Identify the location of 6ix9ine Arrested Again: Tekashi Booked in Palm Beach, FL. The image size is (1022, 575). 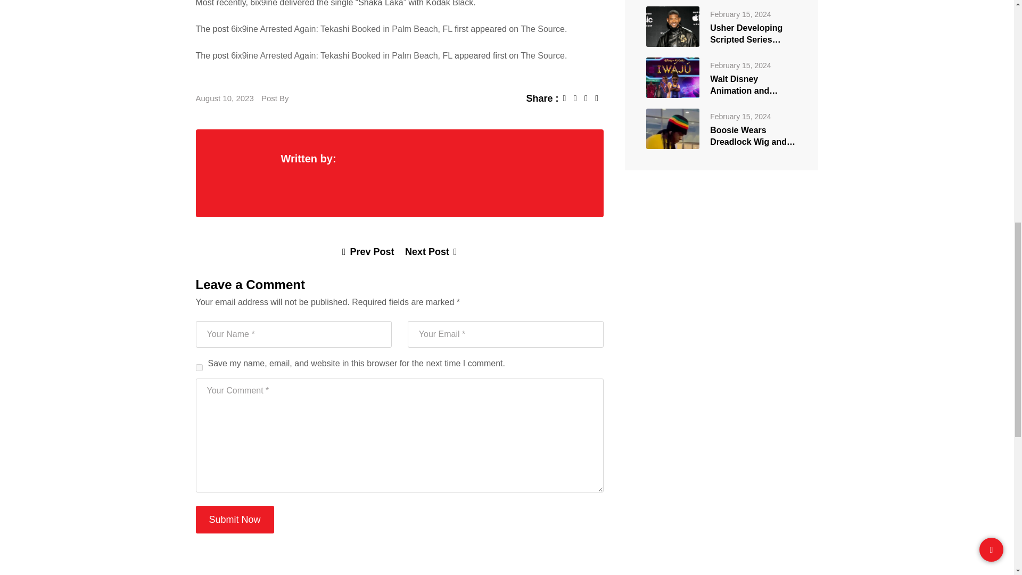
(341, 55).